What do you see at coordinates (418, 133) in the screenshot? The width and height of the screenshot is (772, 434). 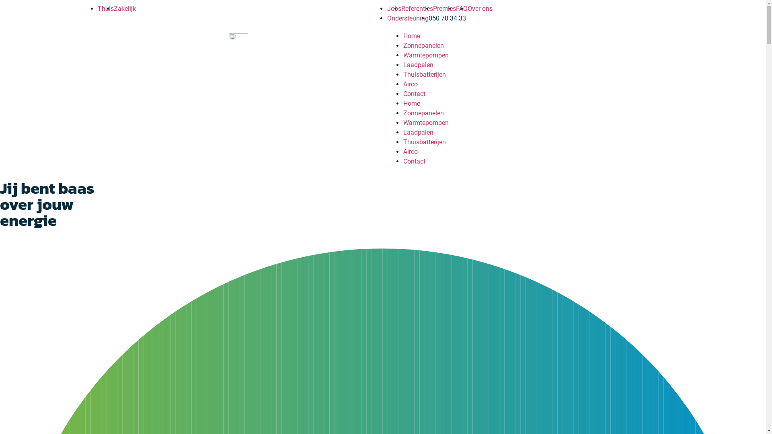 I see `Laadpalen` at bounding box center [418, 133].